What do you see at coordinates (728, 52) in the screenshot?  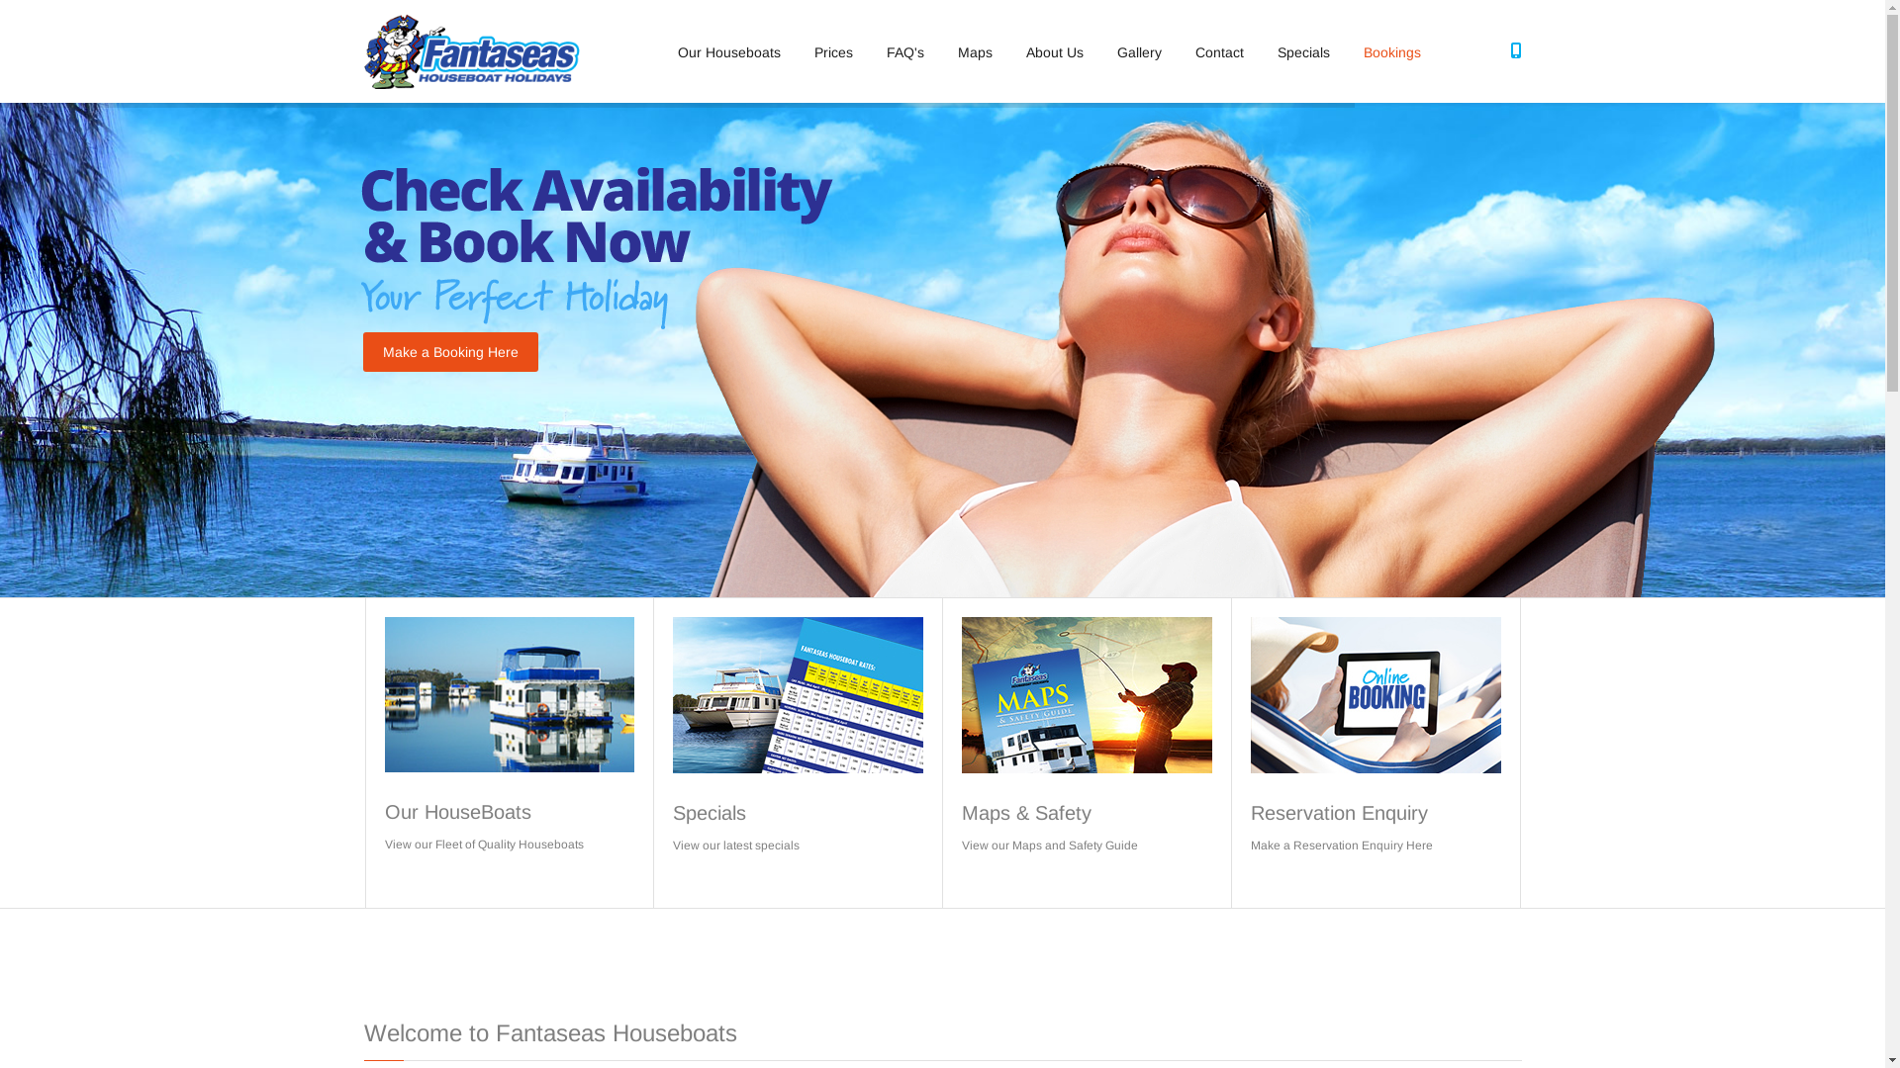 I see `Our Houseboats` at bounding box center [728, 52].